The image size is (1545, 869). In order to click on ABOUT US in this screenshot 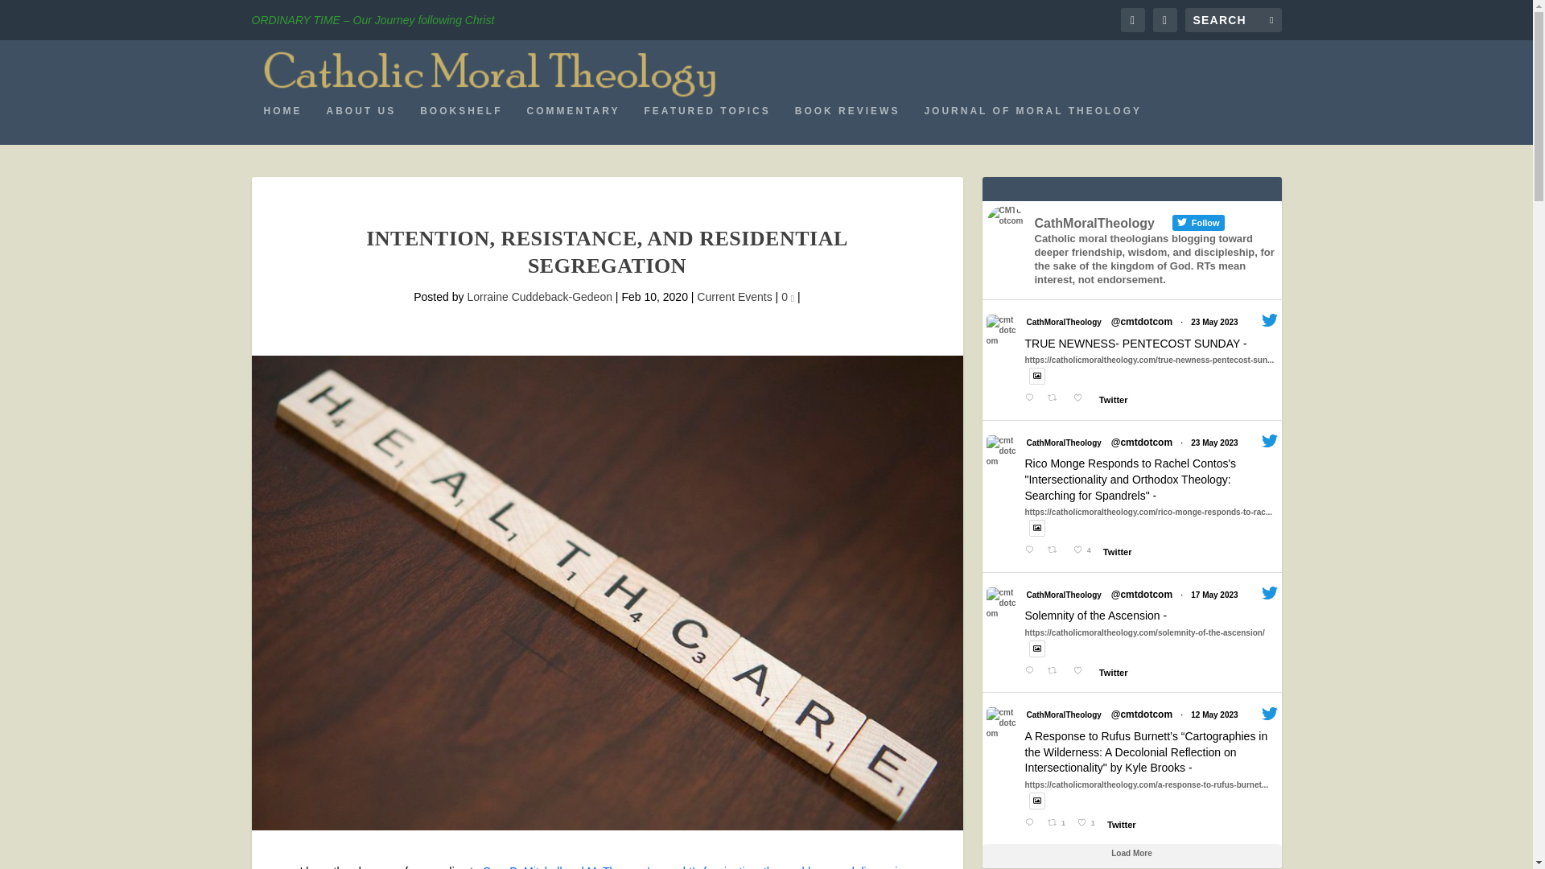, I will do `click(361, 124)`.